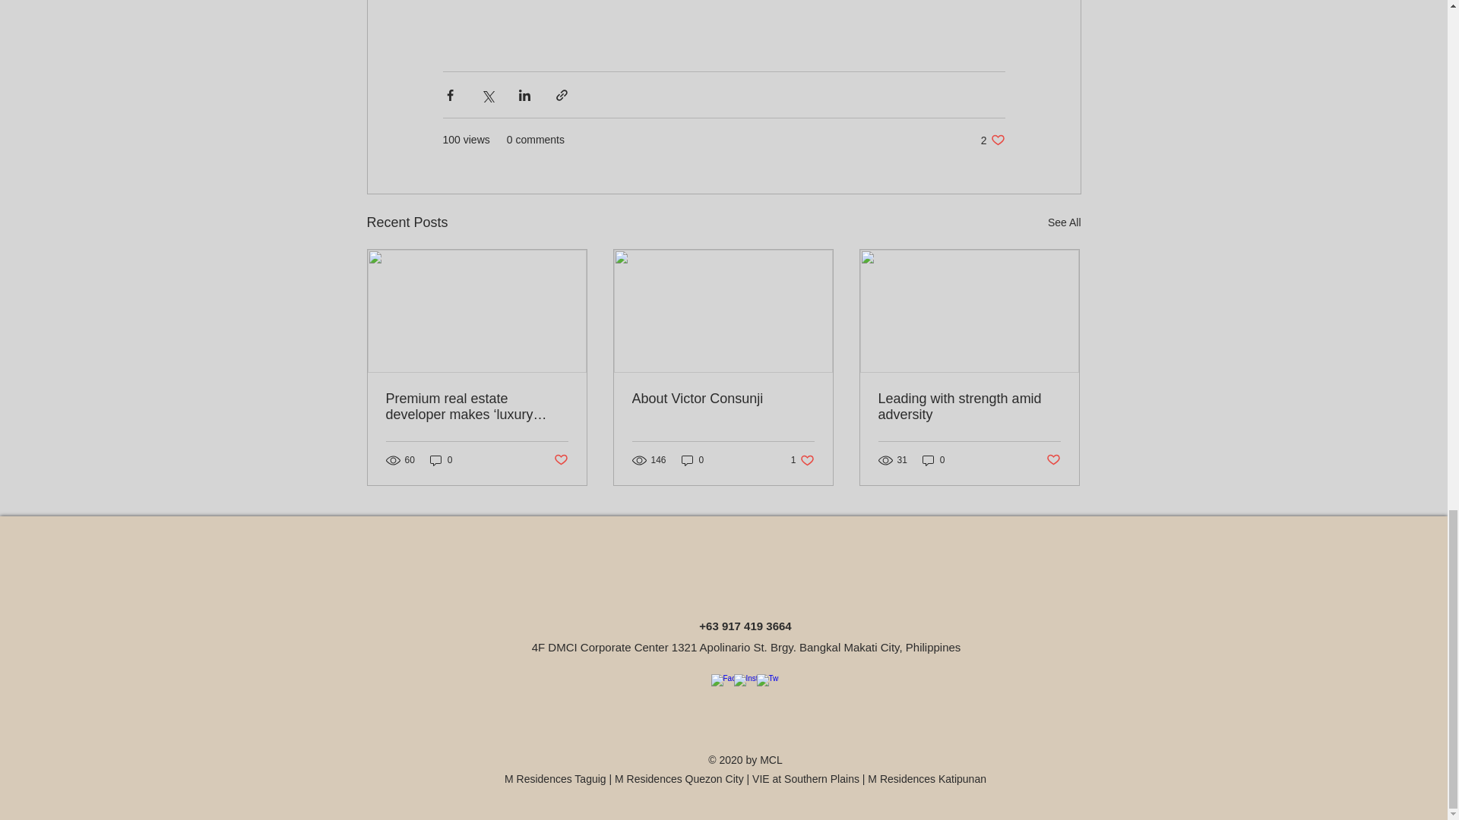  Describe the element at coordinates (933, 459) in the screenshot. I see `0` at that location.